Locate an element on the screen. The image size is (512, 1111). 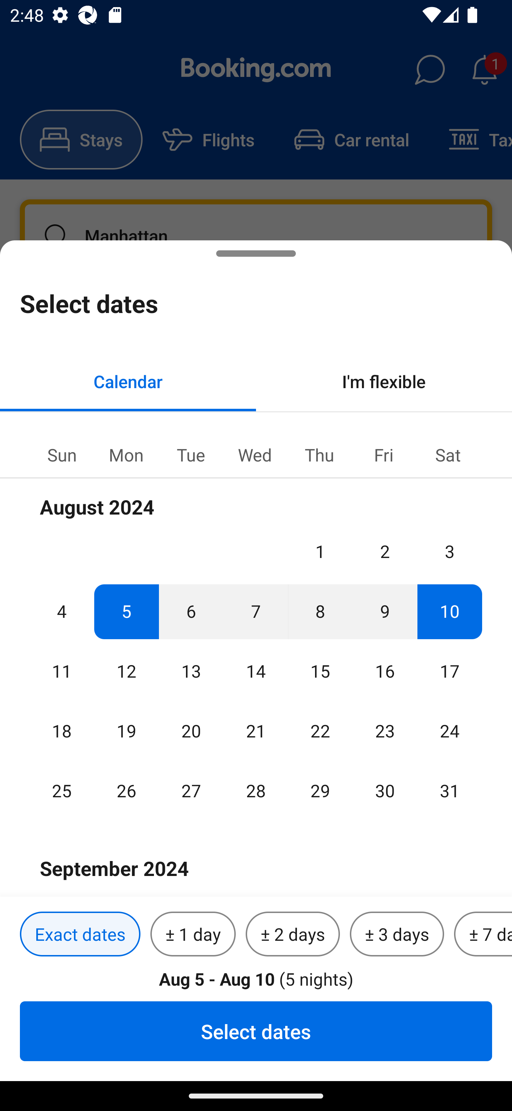
± 3 days is located at coordinates (397, 934).